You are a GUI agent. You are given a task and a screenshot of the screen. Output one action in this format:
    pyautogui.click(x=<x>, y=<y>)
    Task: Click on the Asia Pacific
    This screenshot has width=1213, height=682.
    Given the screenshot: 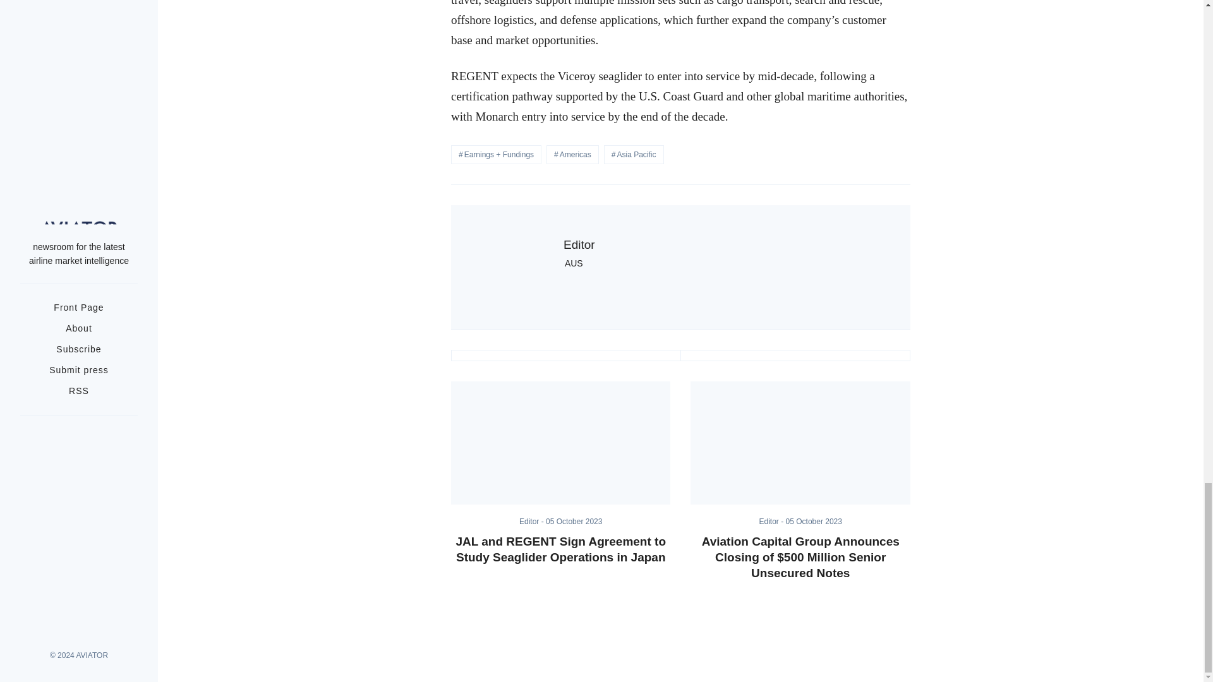 What is the action you would take?
    pyautogui.click(x=634, y=155)
    